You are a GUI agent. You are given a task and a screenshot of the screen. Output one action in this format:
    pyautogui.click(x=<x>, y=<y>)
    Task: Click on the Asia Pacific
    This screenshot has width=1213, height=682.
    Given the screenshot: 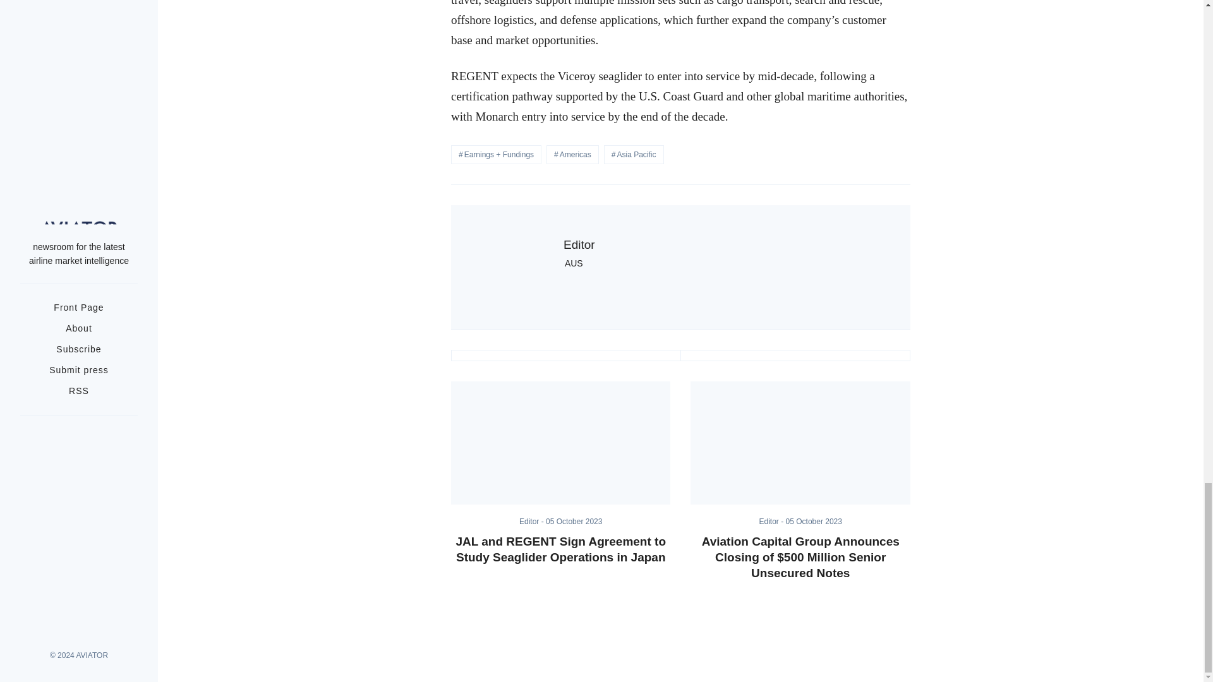 What is the action you would take?
    pyautogui.click(x=634, y=155)
    